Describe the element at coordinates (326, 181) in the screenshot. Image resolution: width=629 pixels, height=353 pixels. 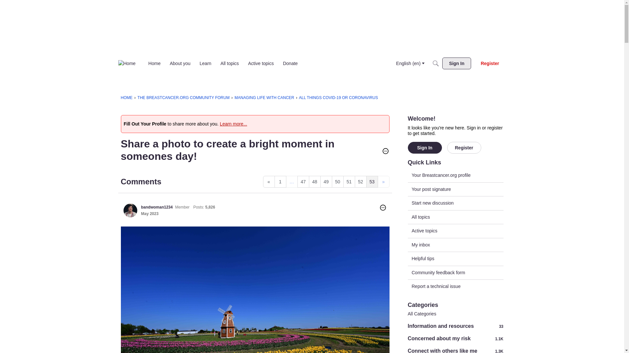
I see `49` at that location.